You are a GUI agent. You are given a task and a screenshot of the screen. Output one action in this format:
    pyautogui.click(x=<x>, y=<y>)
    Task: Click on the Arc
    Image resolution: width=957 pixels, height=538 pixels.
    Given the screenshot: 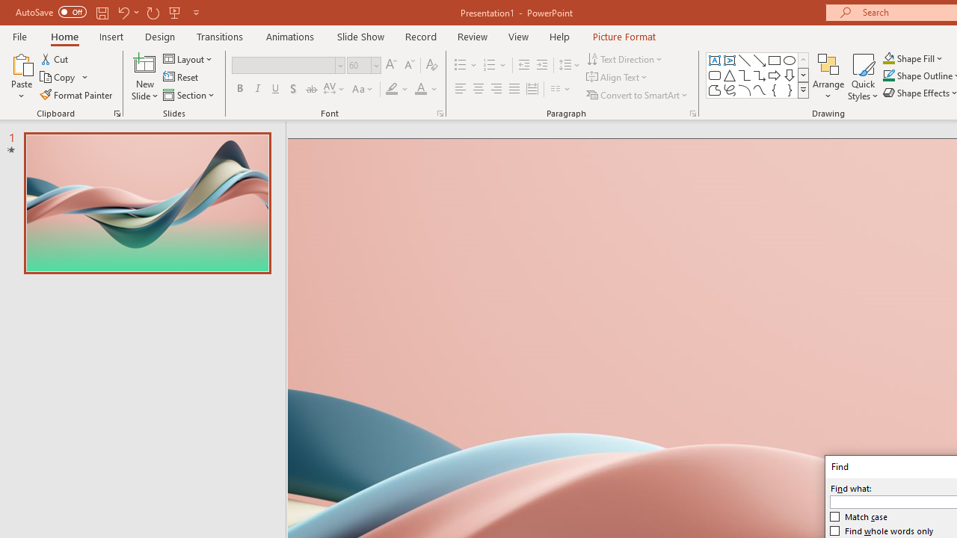 What is the action you would take?
    pyautogui.click(x=745, y=90)
    